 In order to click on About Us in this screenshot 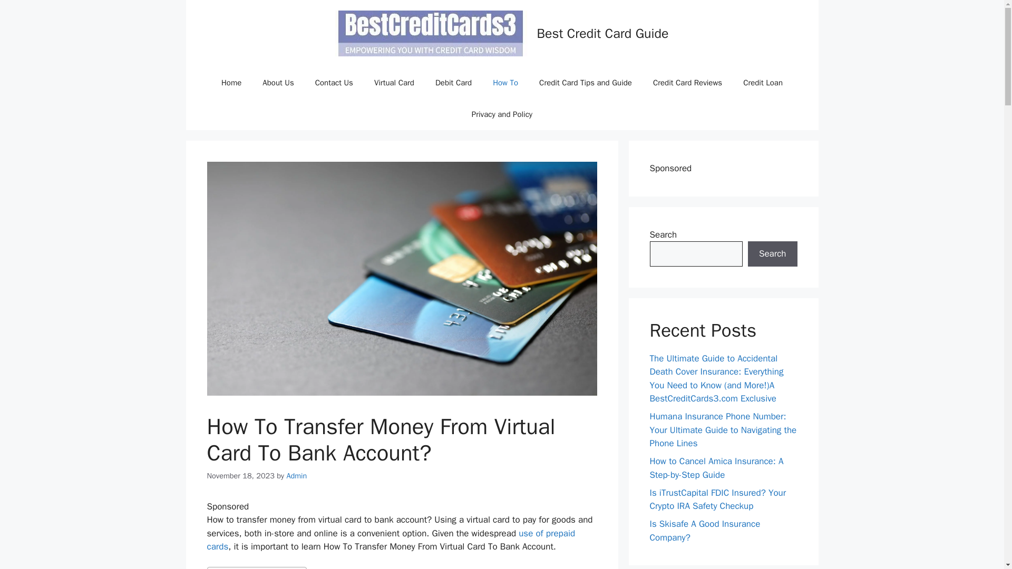, I will do `click(278, 82)`.